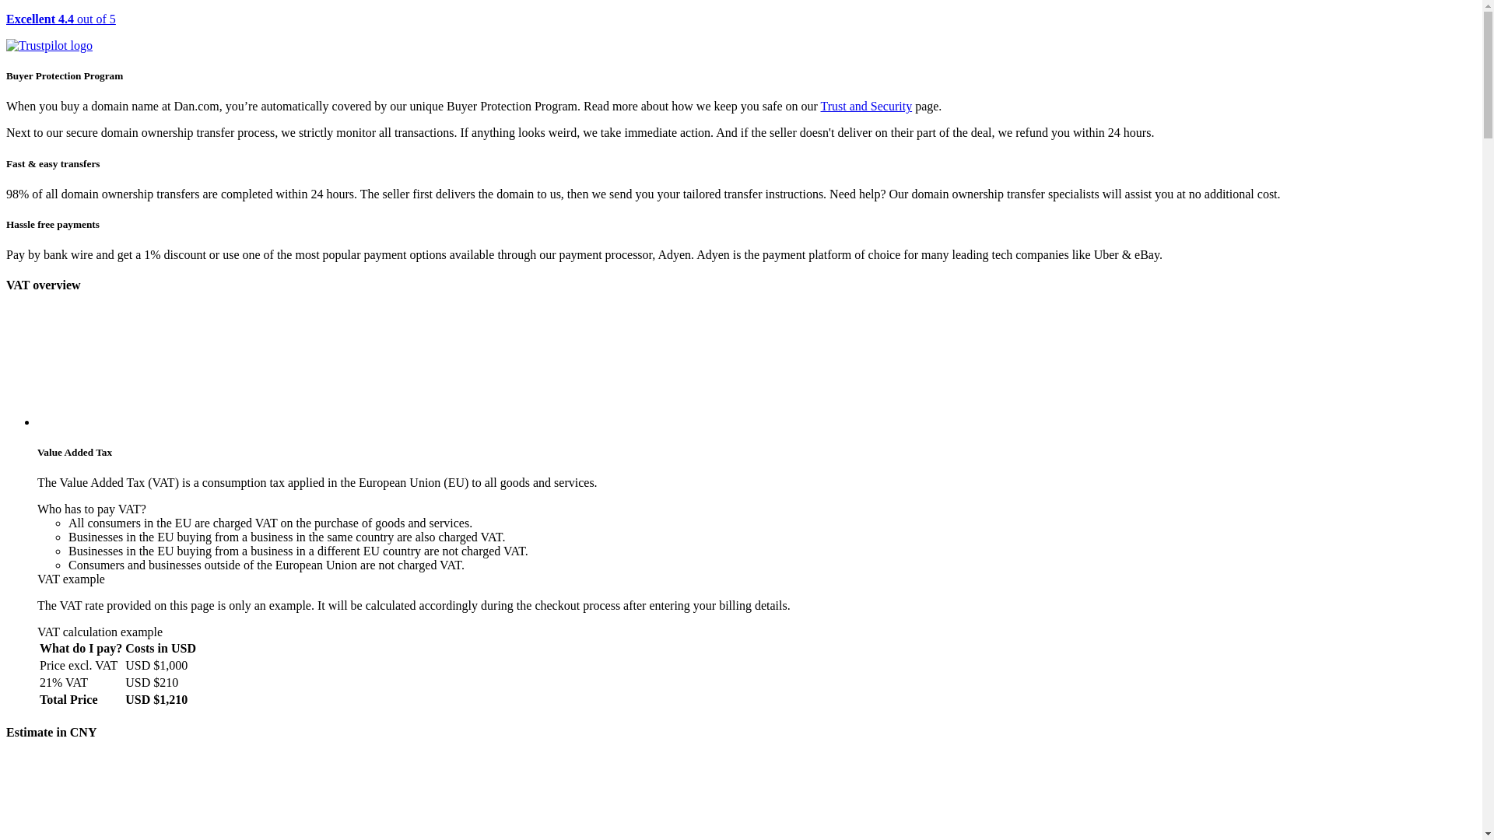 The image size is (1494, 840). I want to click on Trust and Security, so click(867, 106).